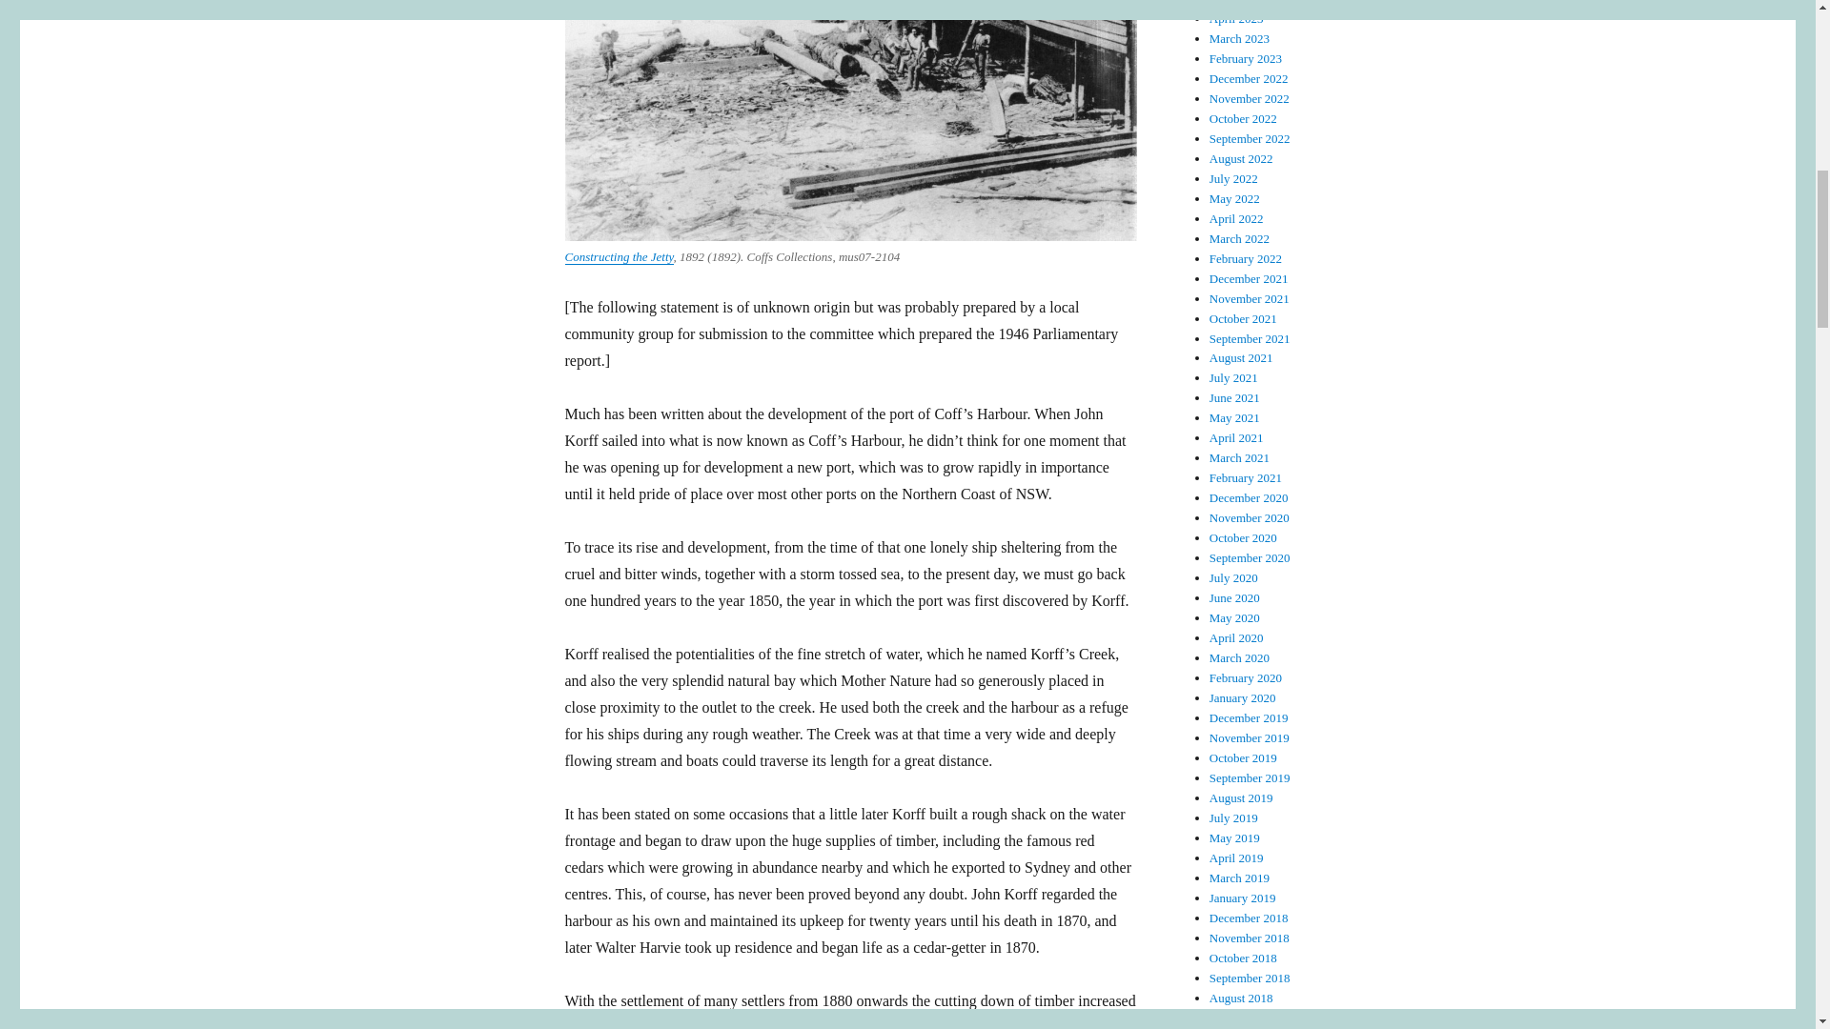 The height and width of the screenshot is (1029, 1830). Describe the element at coordinates (1250, 297) in the screenshot. I see `November 2021` at that location.